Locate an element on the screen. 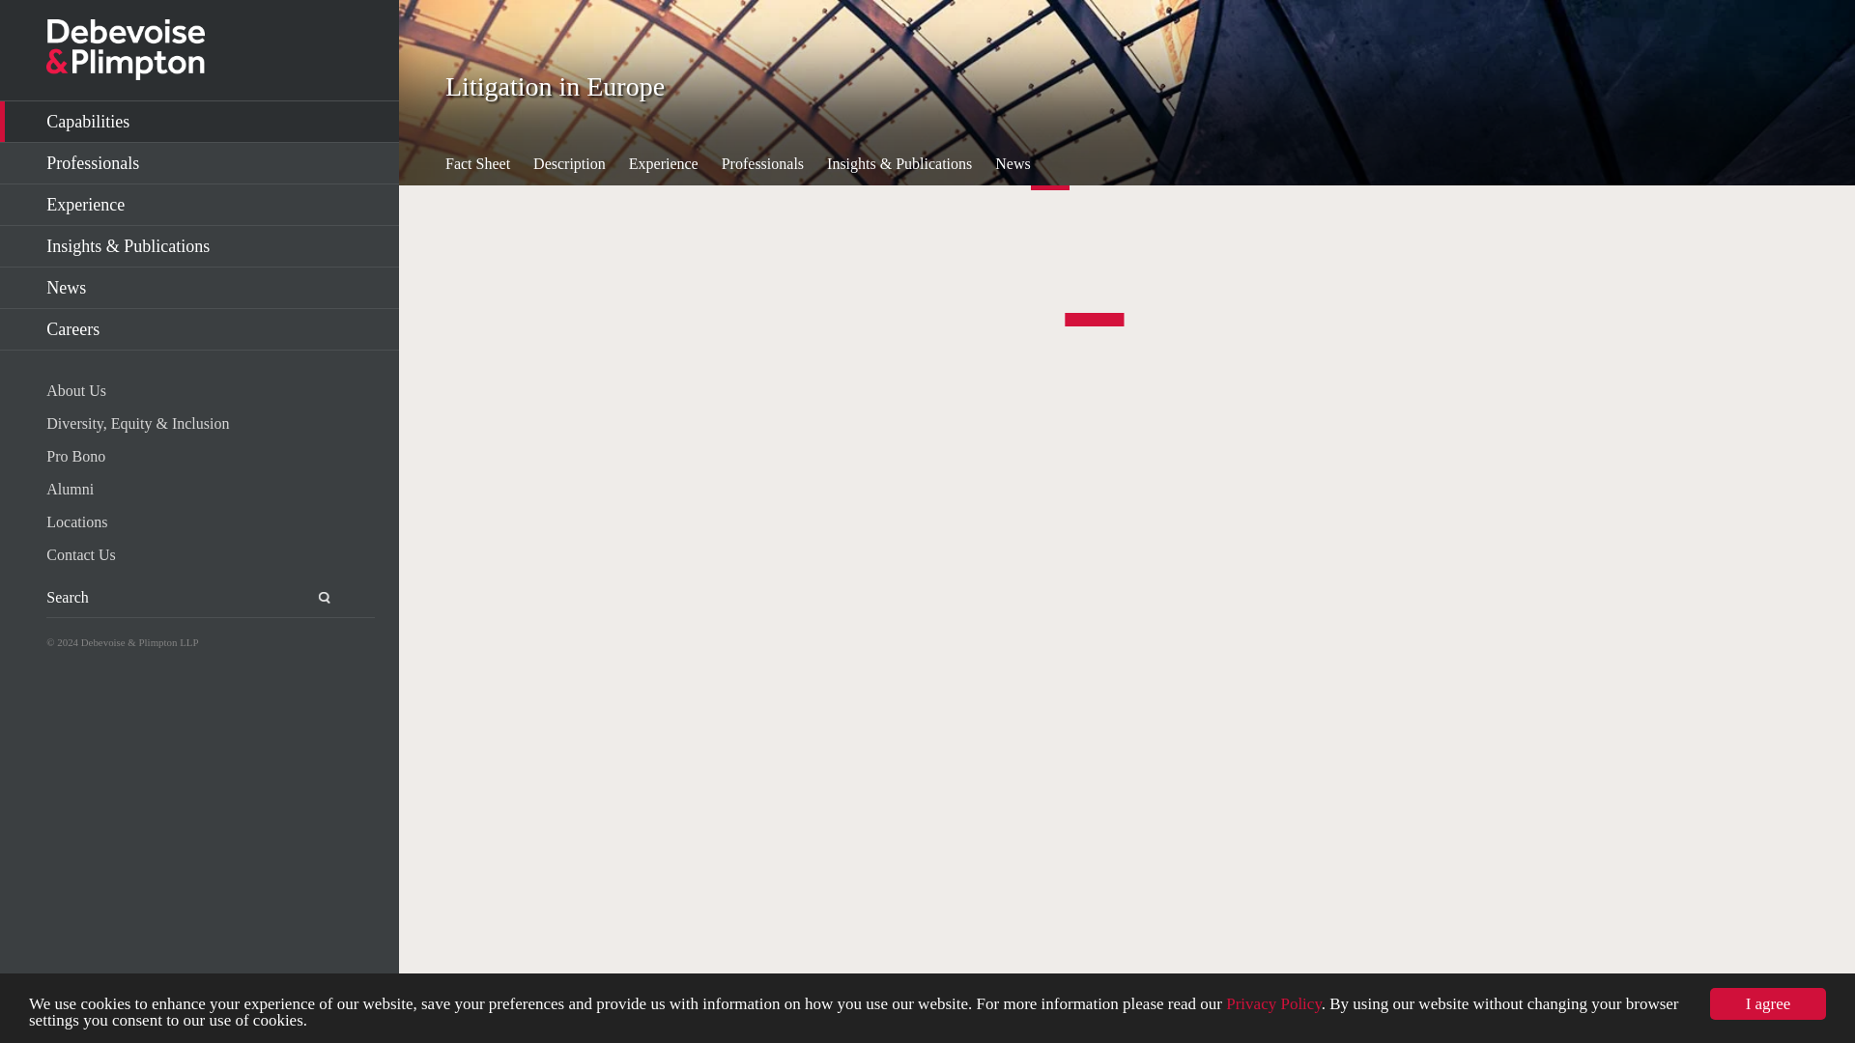 Image resolution: width=1855 pixels, height=1043 pixels. Fact Sheet is located at coordinates (477, 164).